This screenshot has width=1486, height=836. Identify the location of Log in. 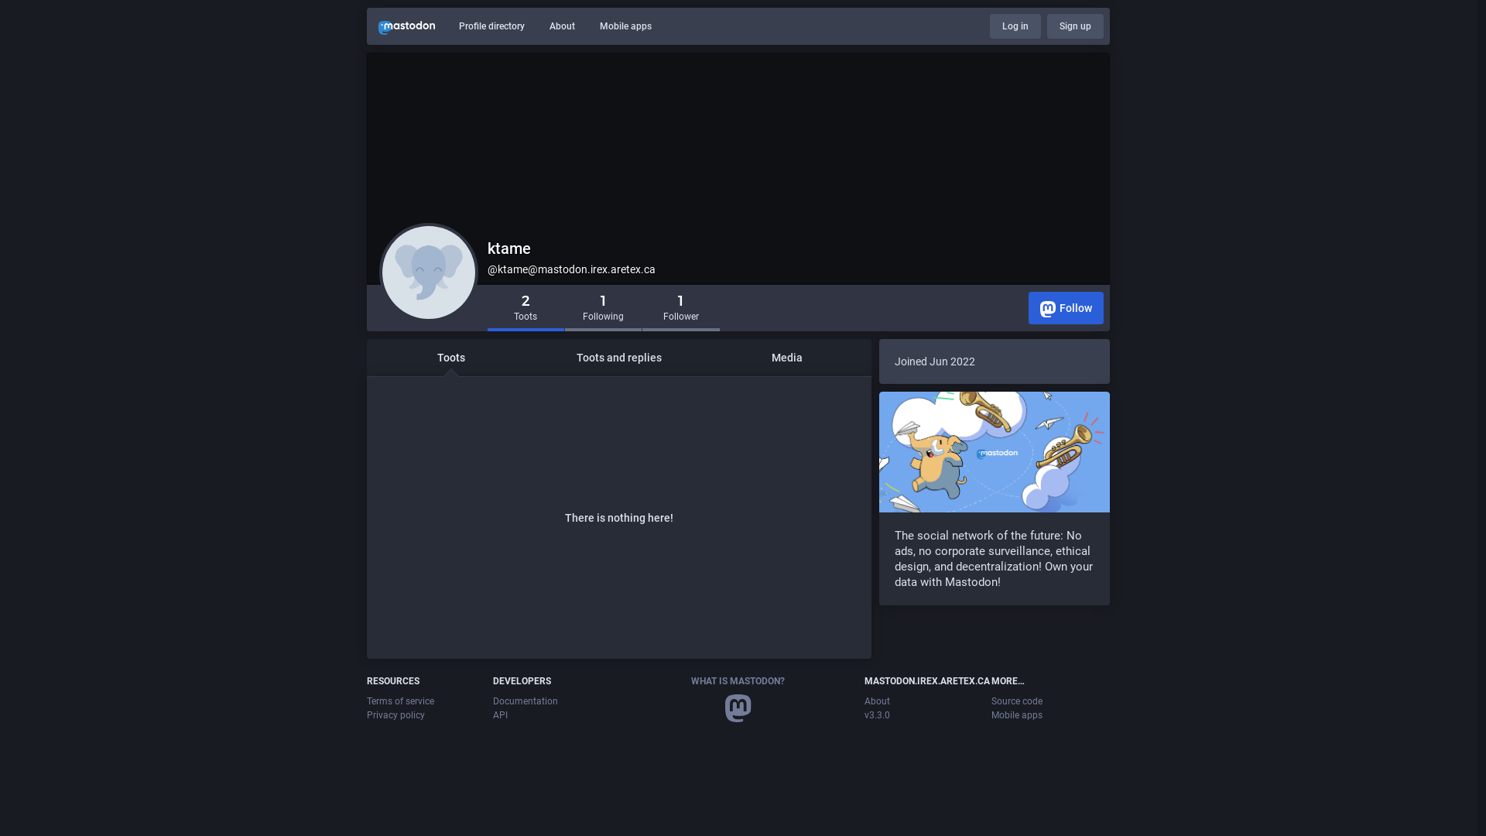
(1015, 26).